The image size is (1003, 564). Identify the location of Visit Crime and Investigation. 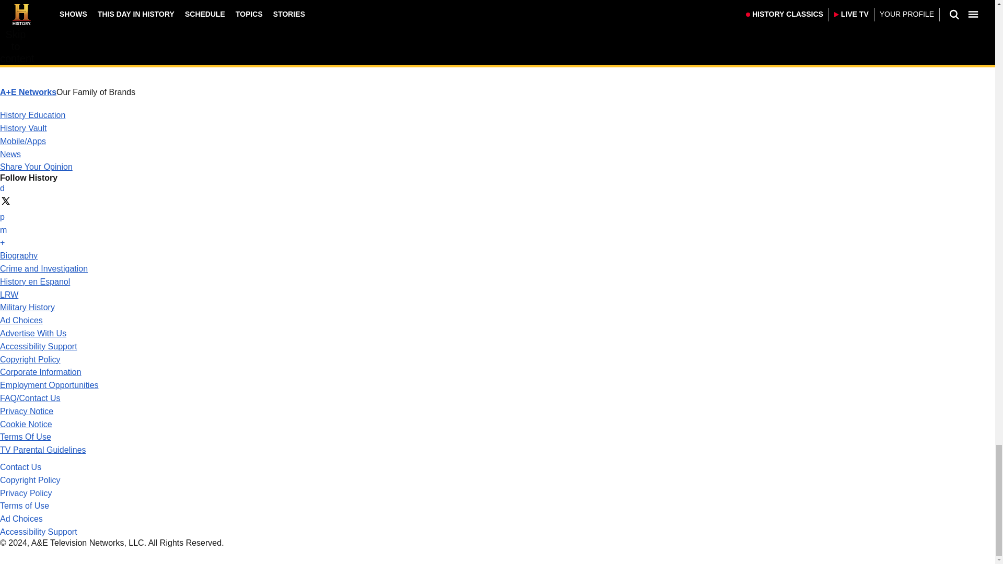
(44, 268).